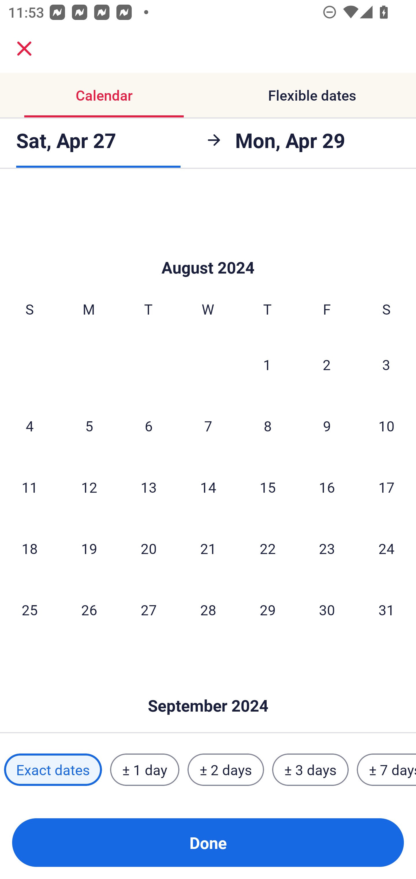  I want to click on Skip to Done, so click(208, 689).